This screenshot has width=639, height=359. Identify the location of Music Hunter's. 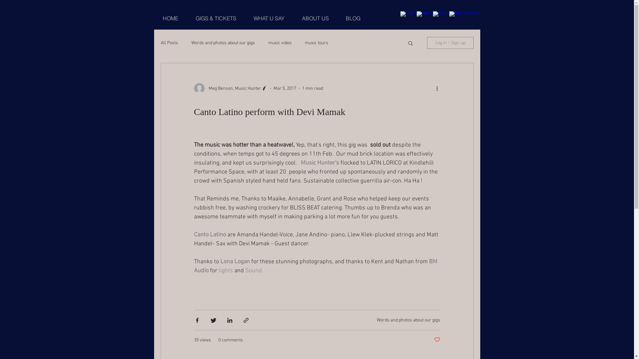
(320, 163).